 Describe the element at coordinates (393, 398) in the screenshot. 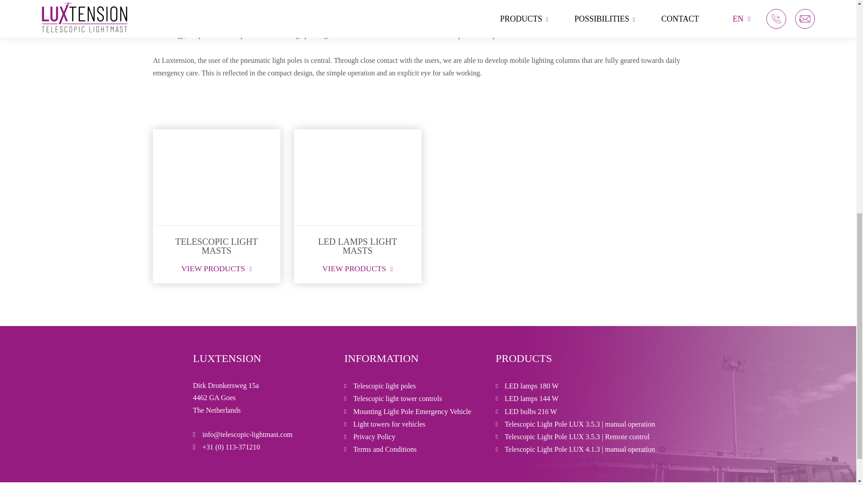

I see `Telescopic light tower controls` at that location.